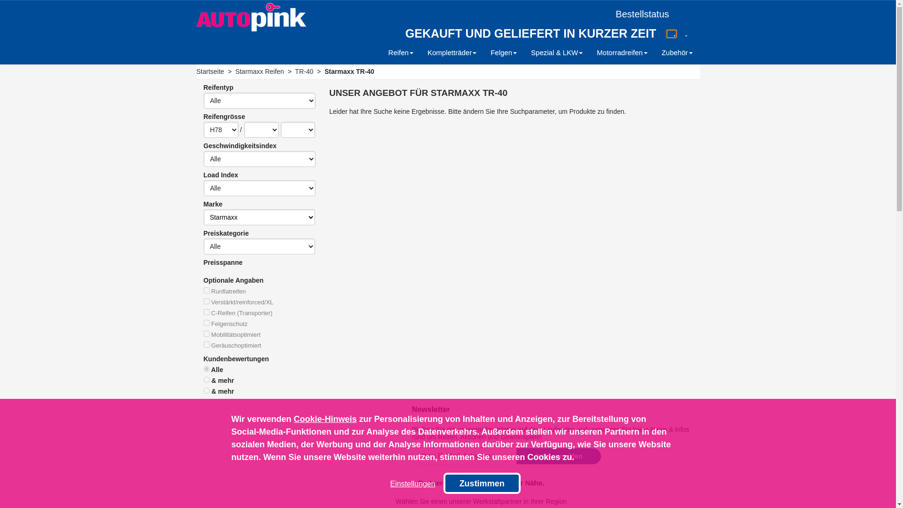 Image resolution: width=903 pixels, height=508 pixels. What do you see at coordinates (672, 34) in the screenshot?
I see `[DE]` at bounding box center [672, 34].